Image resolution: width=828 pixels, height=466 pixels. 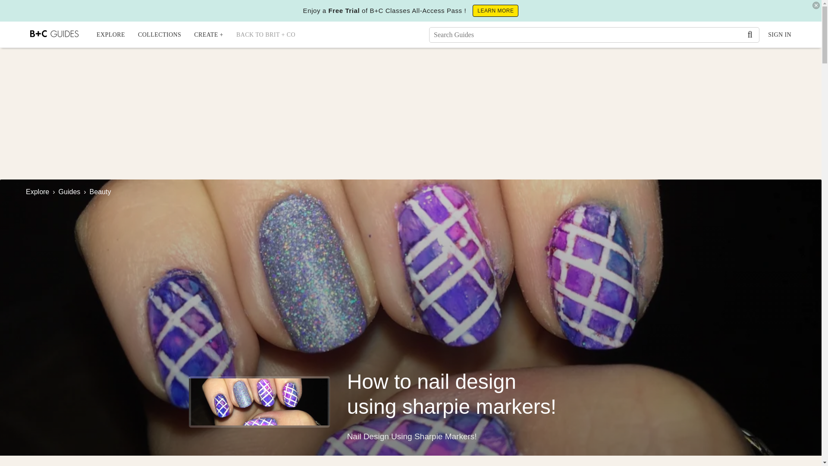 I want to click on 3rd party ad content, so click(x=410, y=110).